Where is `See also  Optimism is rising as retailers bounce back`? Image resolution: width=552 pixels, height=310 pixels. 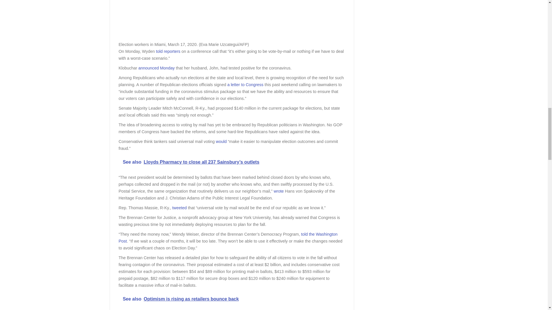
See also  Optimism is rising as retailers bounce back is located at coordinates (232, 299).